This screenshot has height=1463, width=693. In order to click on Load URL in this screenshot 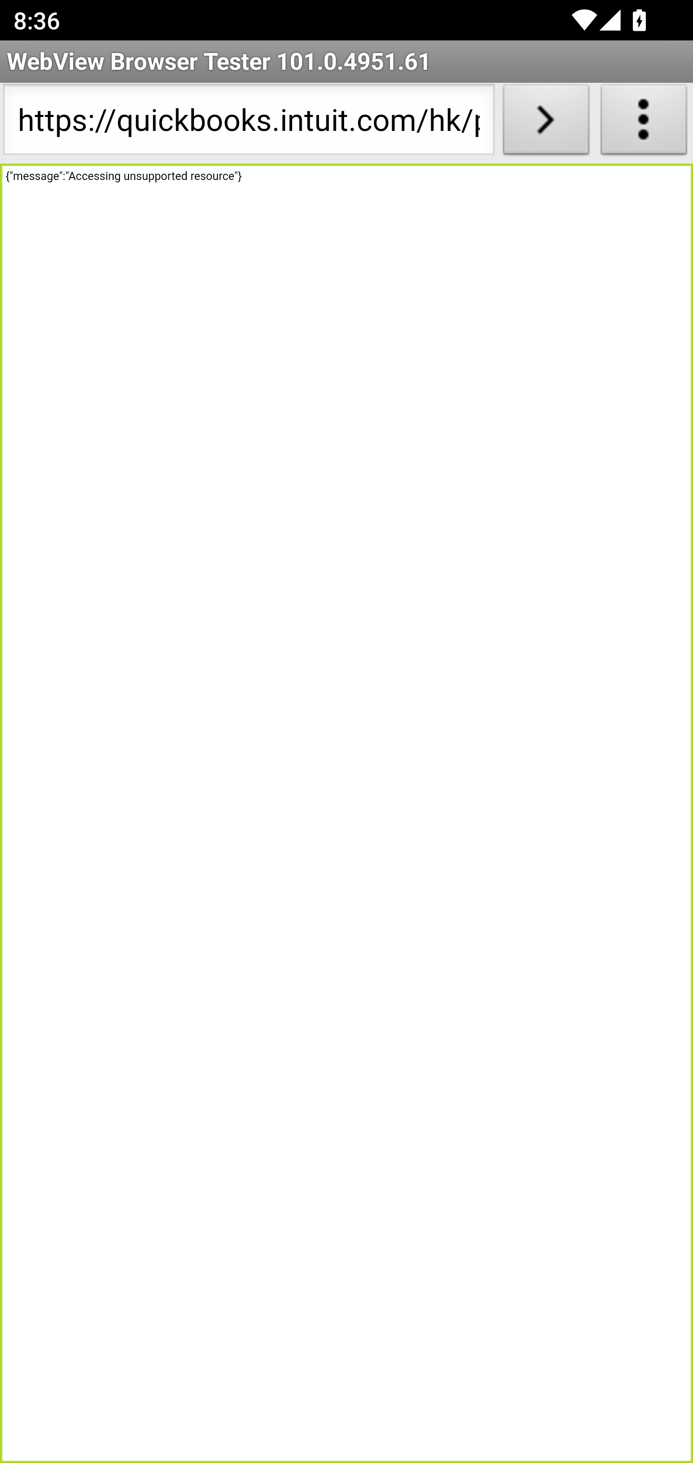, I will do `click(546, 123)`.